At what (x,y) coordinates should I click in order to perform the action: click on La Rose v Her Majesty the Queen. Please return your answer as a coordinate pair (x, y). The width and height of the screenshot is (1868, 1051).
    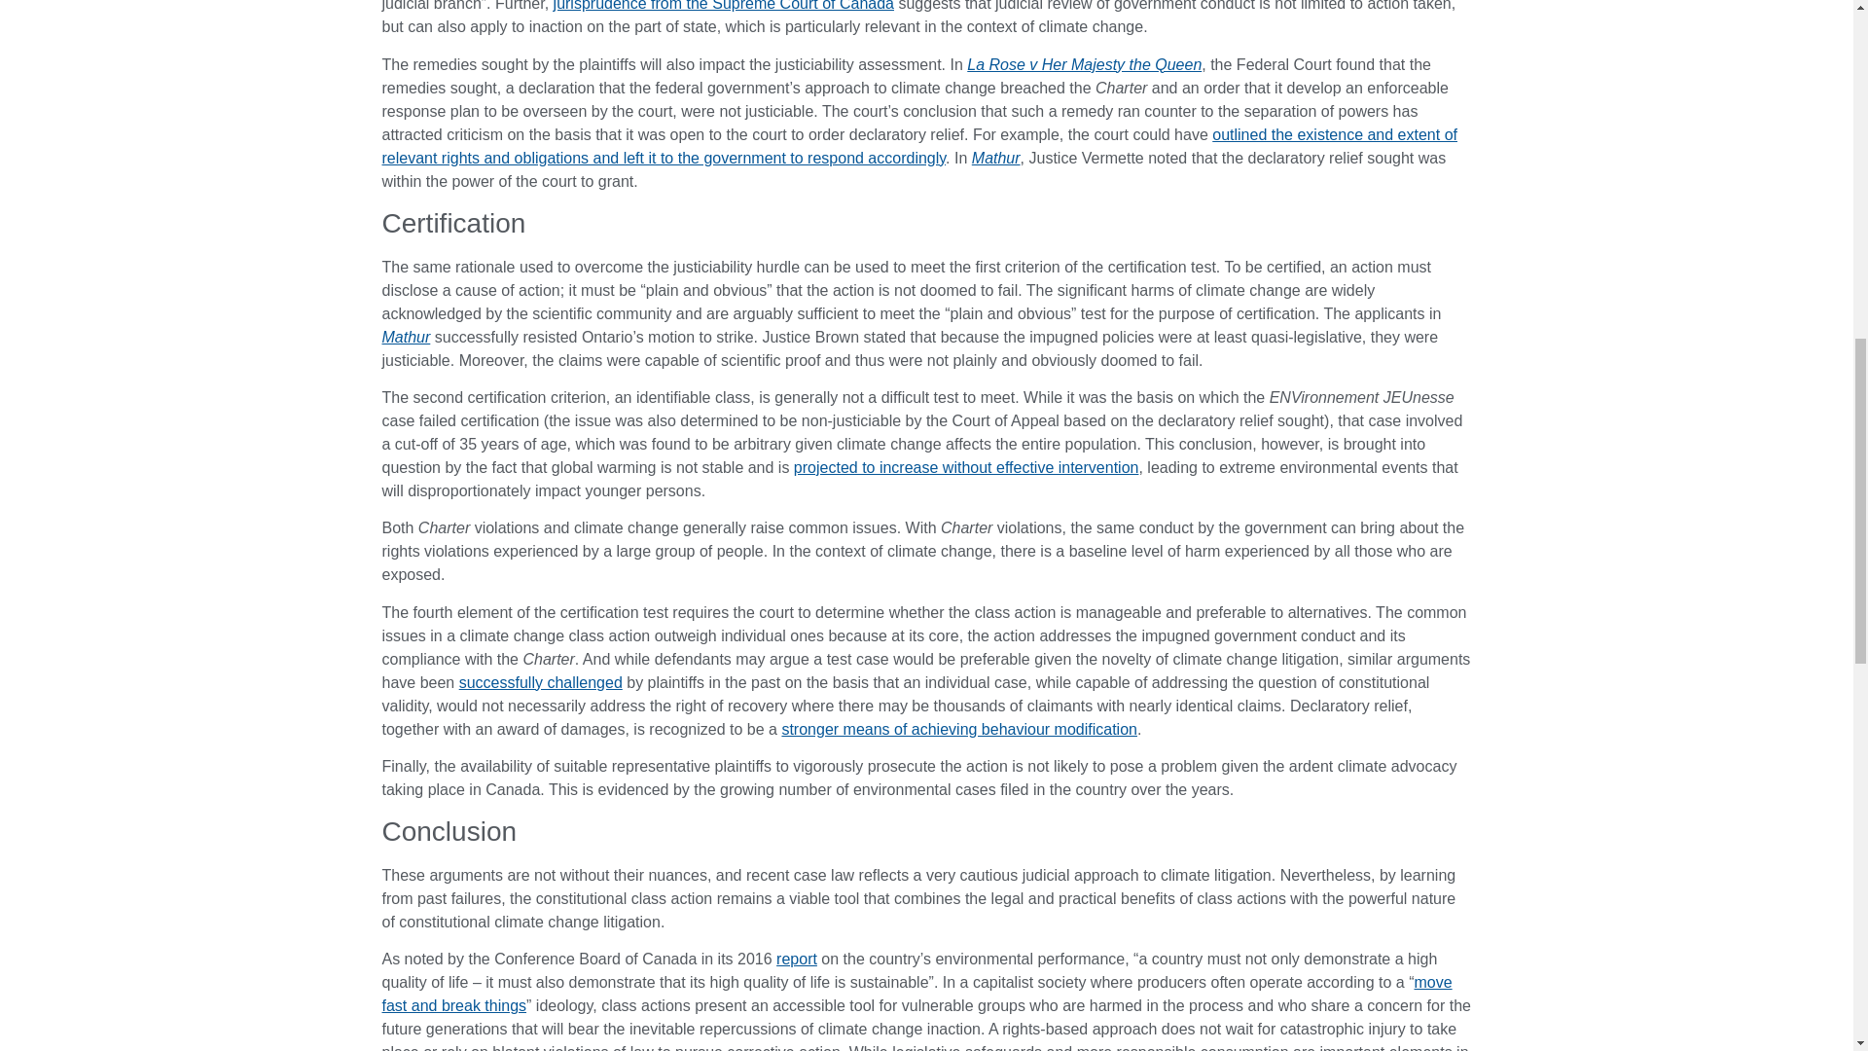
    Looking at the image, I should click on (1084, 64).